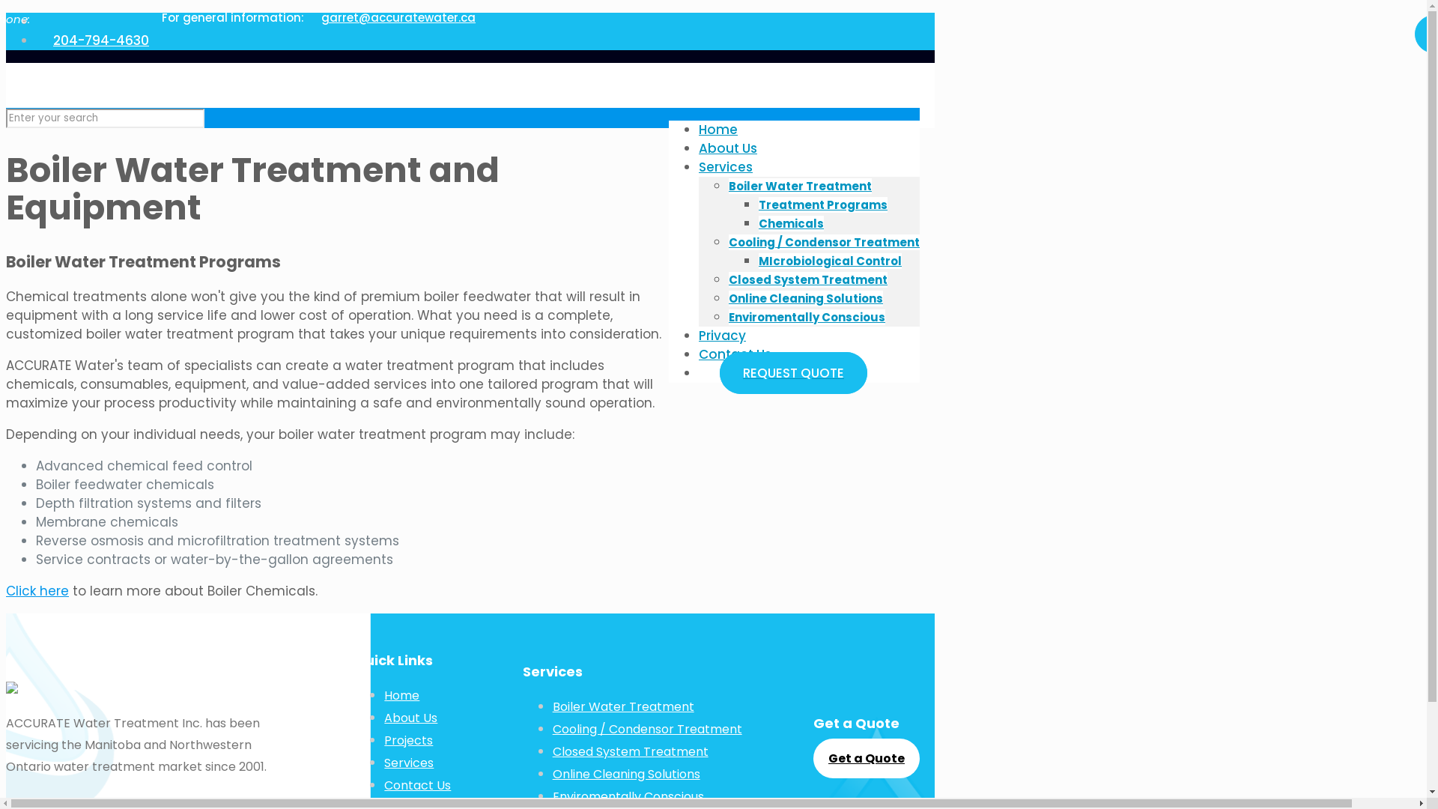  Describe the element at coordinates (718, 130) in the screenshot. I see `Home` at that location.